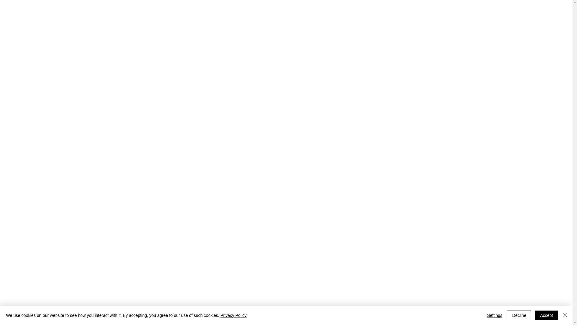  What do you see at coordinates (233, 315) in the screenshot?
I see `Privacy Policy` at bounding box center [233, 315].